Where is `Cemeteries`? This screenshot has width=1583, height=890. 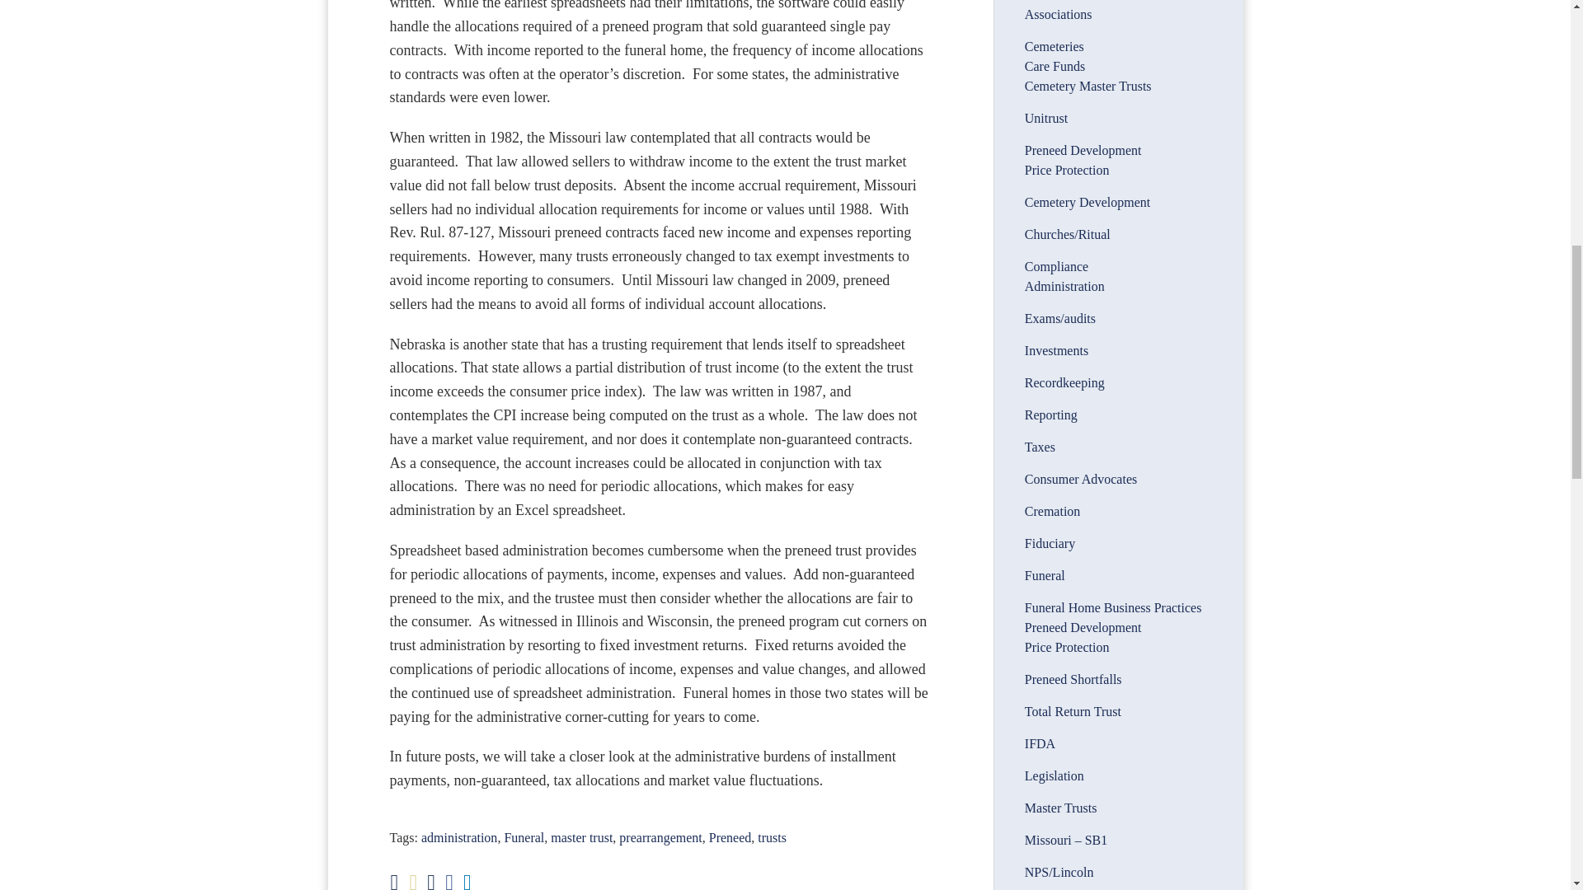
Cemeteries is located at coordinates (1054, 46).